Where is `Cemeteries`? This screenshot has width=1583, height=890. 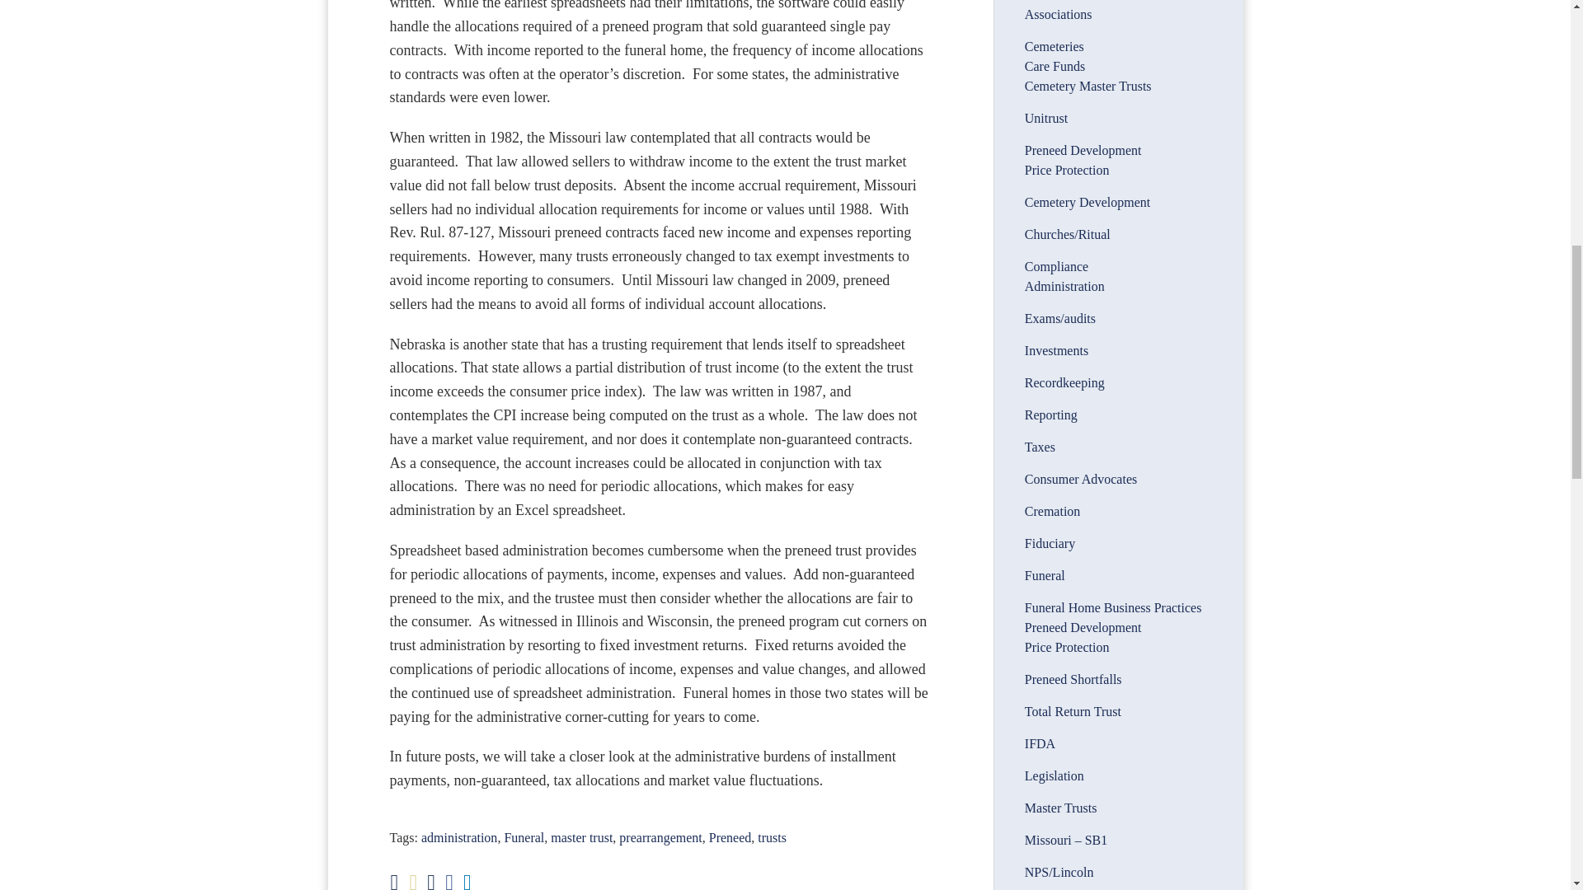
Cemeteries is located at coordinates (1054, 46).